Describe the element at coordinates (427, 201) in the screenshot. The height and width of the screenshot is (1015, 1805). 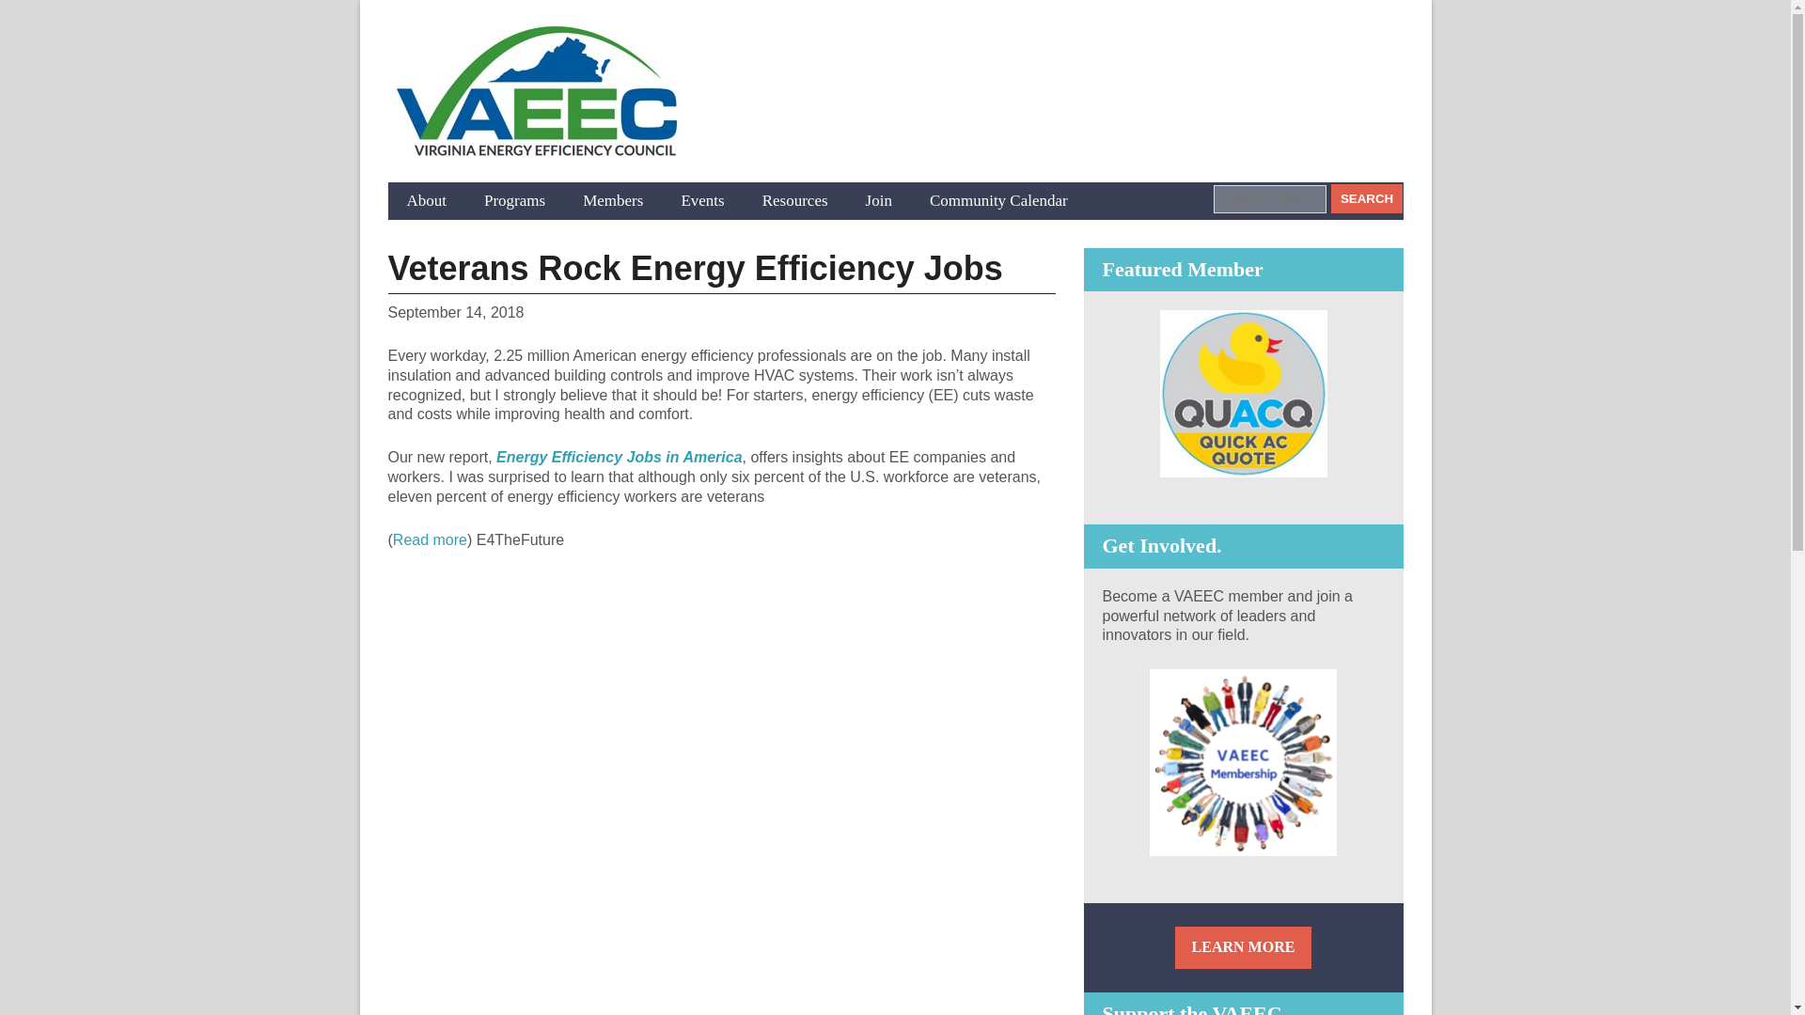
I see `About` at that location.